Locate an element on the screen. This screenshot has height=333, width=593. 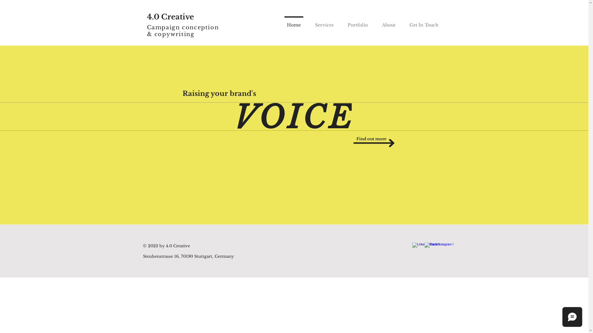
Find out more is located at coordinates (372, 139).